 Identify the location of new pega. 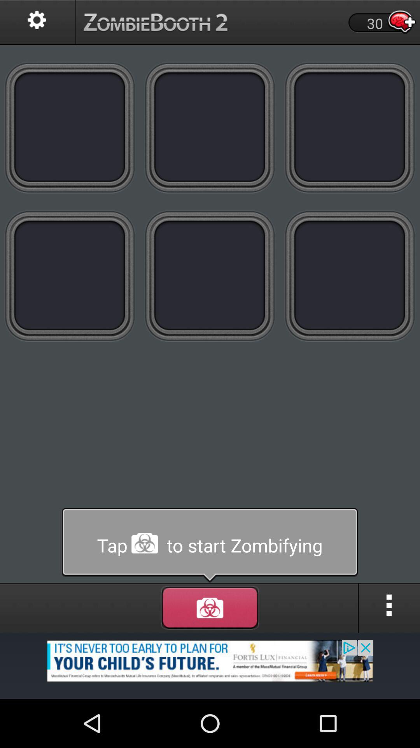
(350, 127).